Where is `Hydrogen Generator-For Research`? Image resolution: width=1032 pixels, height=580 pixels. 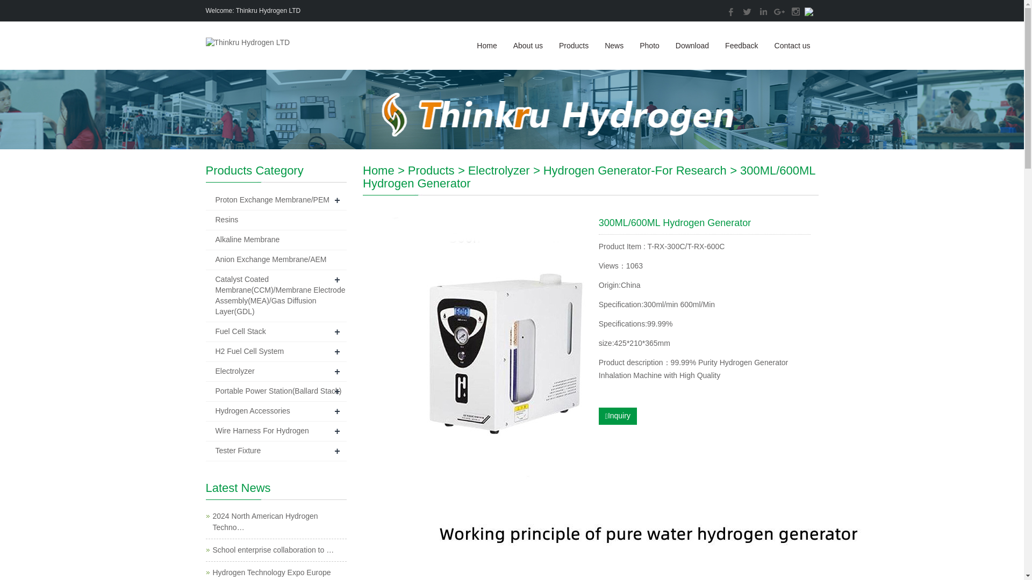 Hydrogen Generator-For Research is located at coordinates (635, 170).